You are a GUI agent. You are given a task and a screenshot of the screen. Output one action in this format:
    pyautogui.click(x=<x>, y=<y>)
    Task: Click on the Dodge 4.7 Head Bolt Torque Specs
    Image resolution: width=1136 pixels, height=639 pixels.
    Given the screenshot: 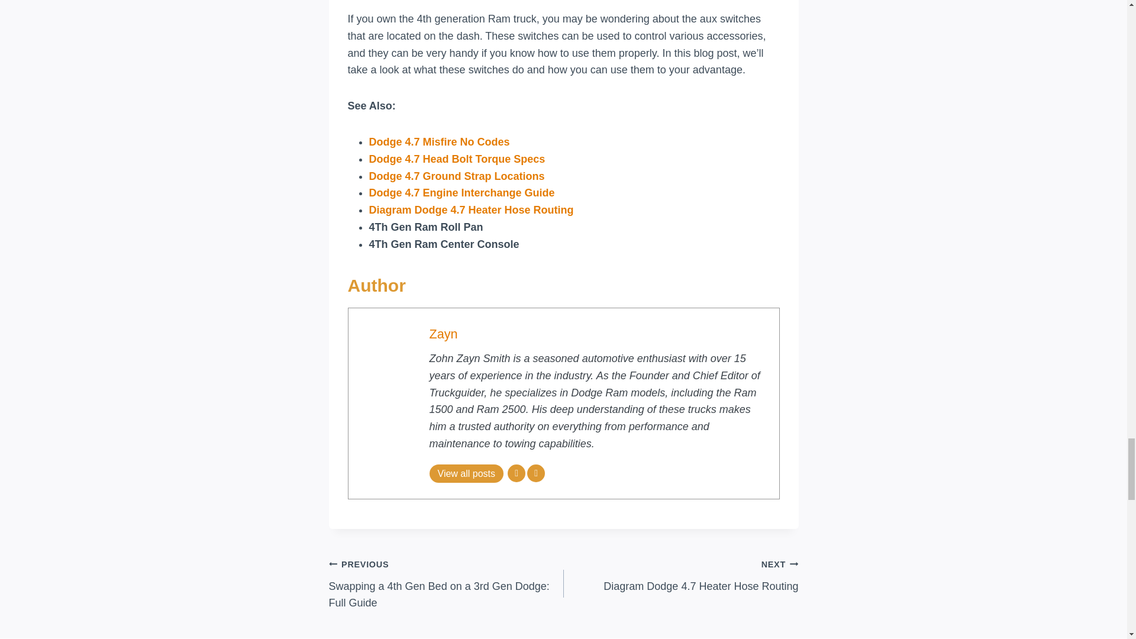 What is the action you would take?
    pyautogui.click(x=457, y=159)
    